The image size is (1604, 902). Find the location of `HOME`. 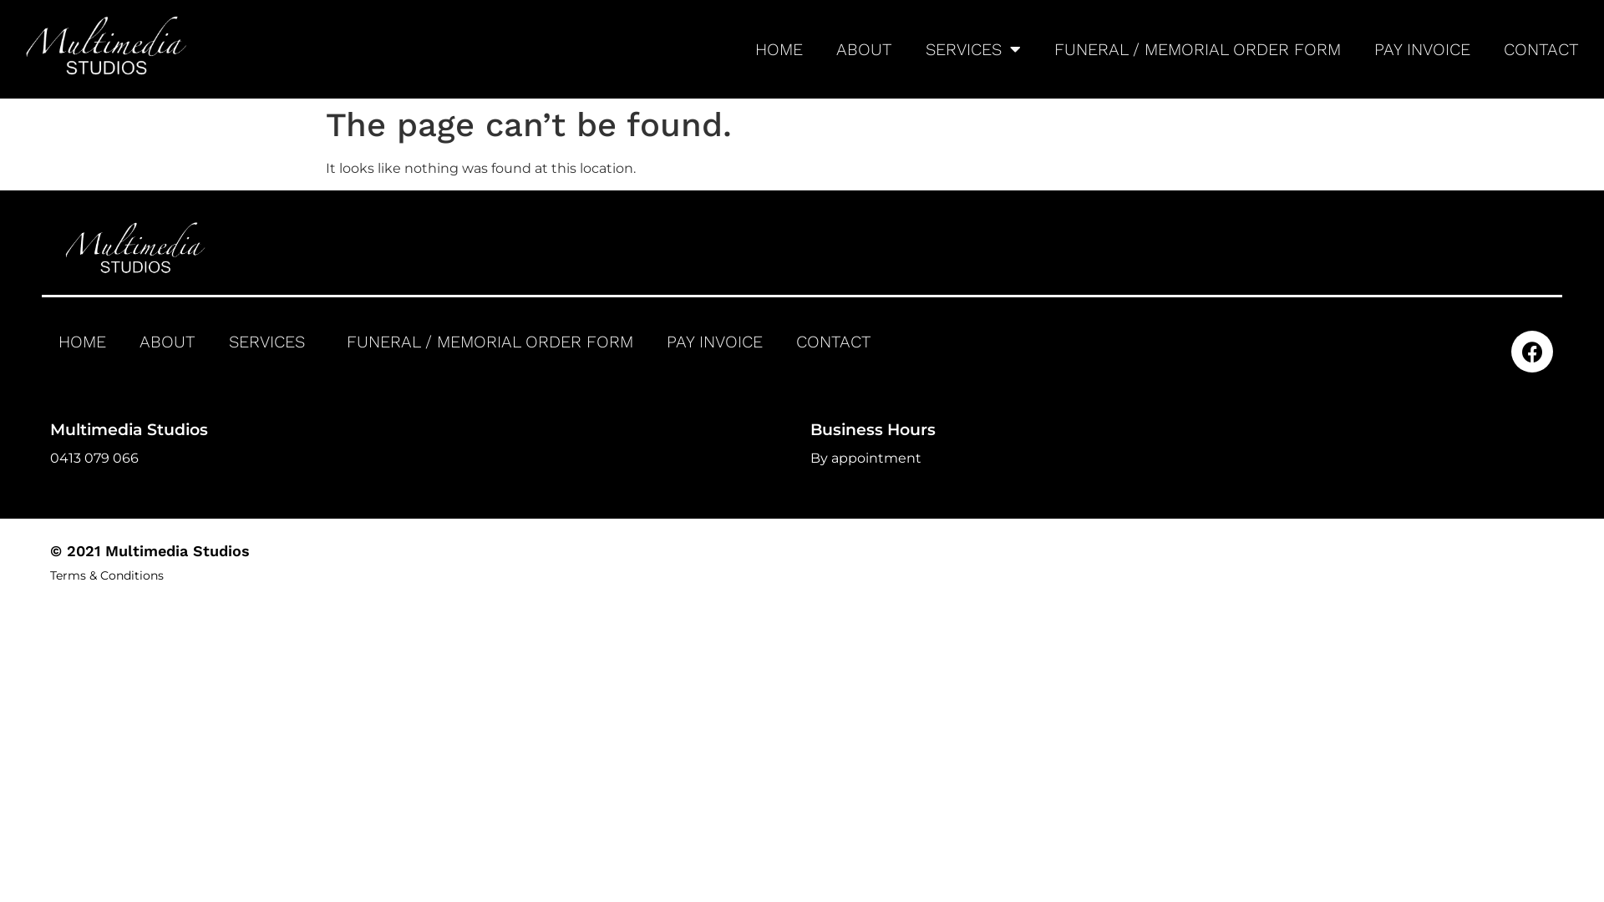

HOME is located at coordinates (779, 49).